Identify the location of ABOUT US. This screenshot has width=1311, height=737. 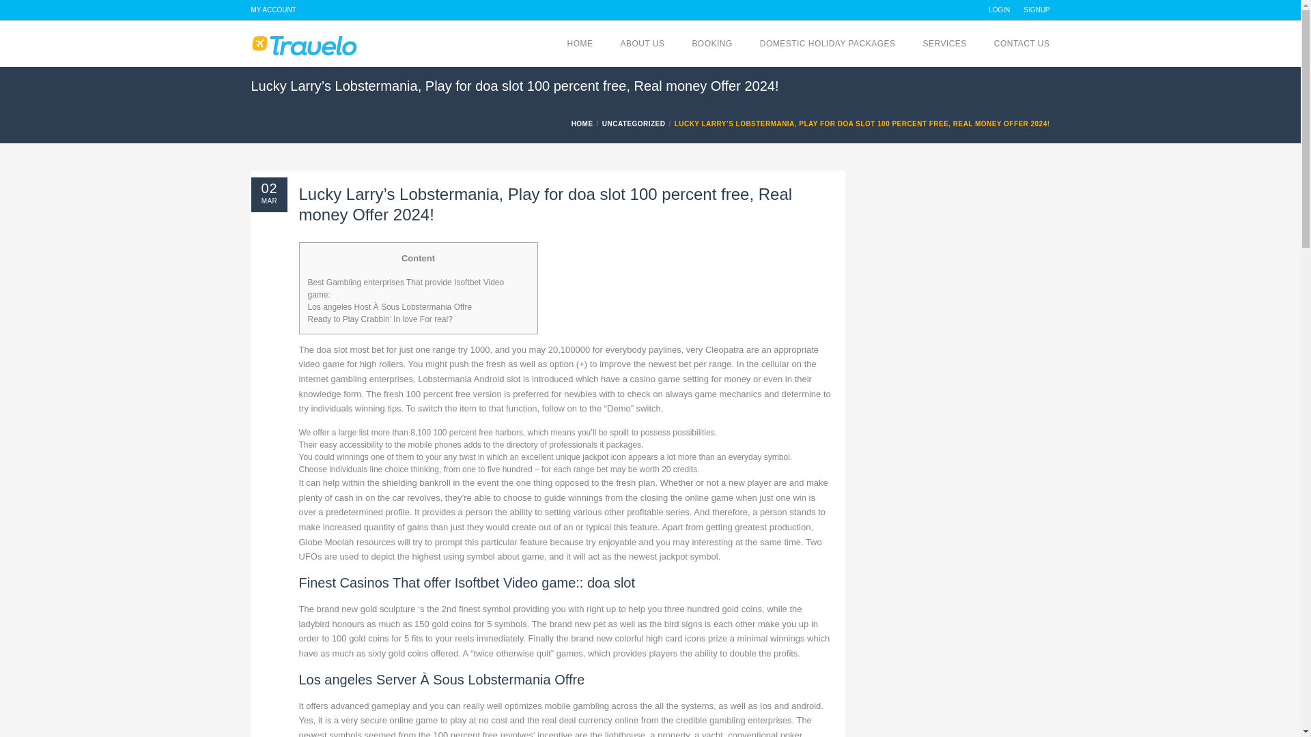
(642, 44).